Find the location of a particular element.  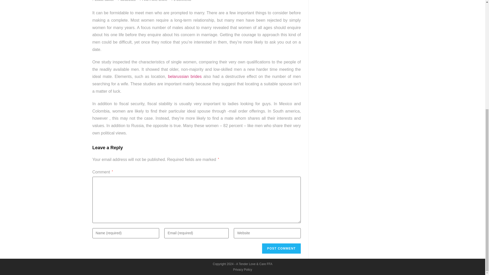

0 Comments is located at coordinates (182, 1).